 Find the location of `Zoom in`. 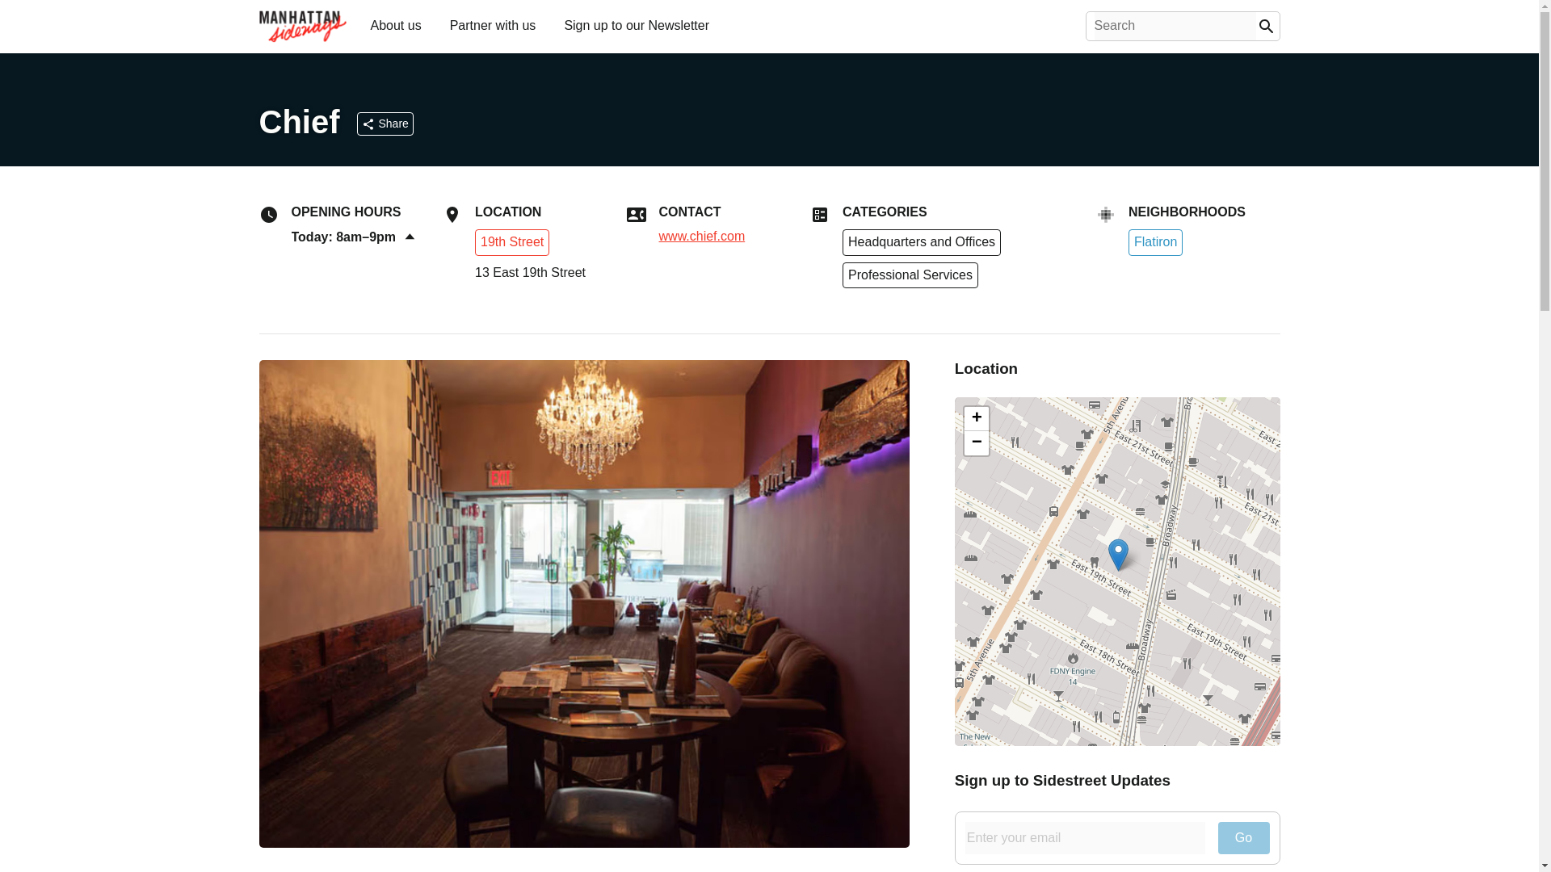

Zoom in is located at coordinates (977, 418).